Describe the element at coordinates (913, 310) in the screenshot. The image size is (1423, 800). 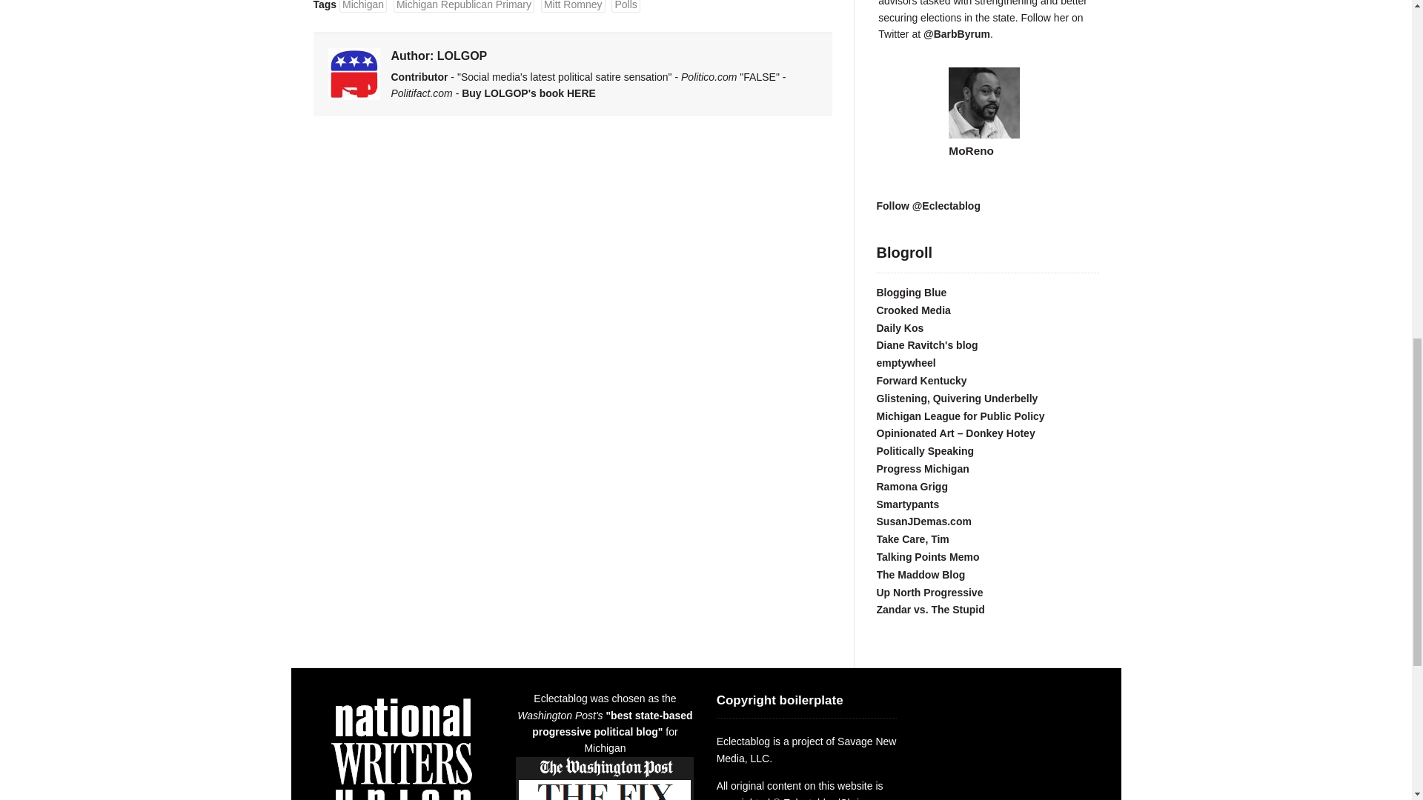
I see `Pod will save everything` at that location.